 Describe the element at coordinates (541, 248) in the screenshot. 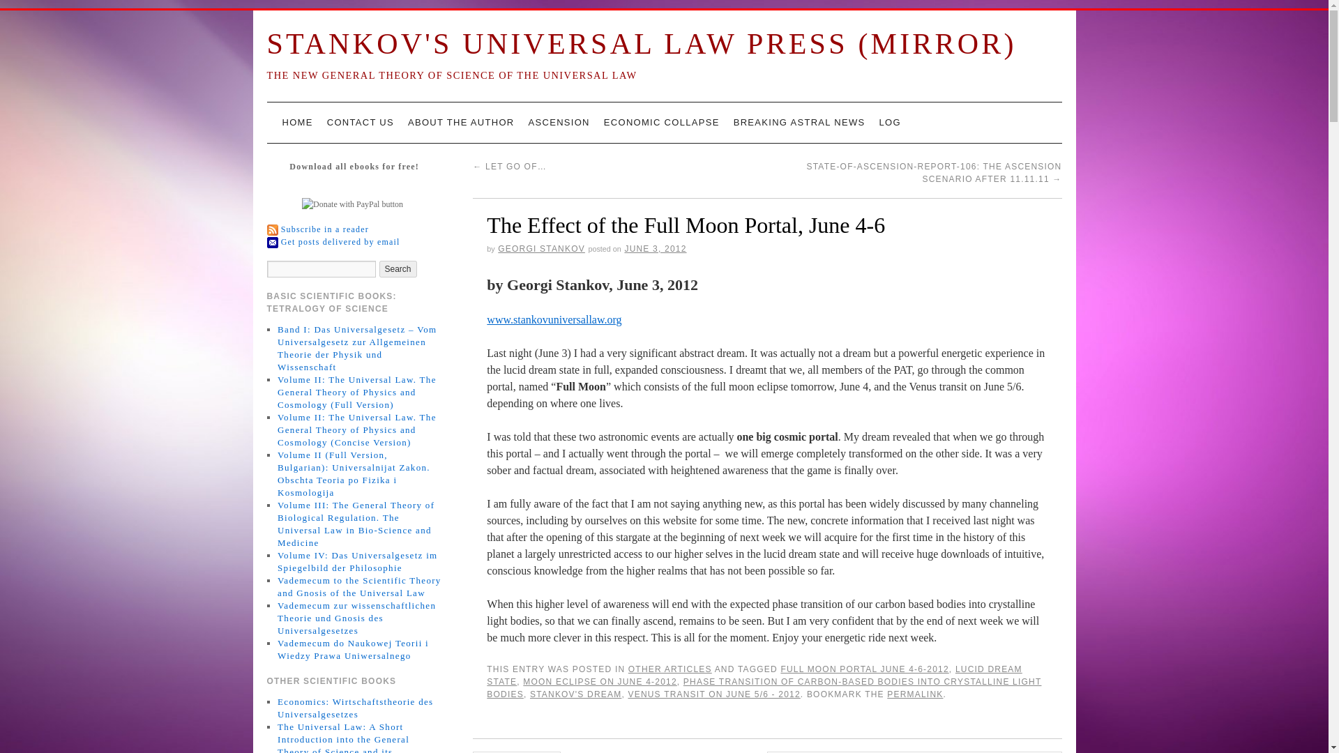

I see `GEORGI STANKOV` at that location.